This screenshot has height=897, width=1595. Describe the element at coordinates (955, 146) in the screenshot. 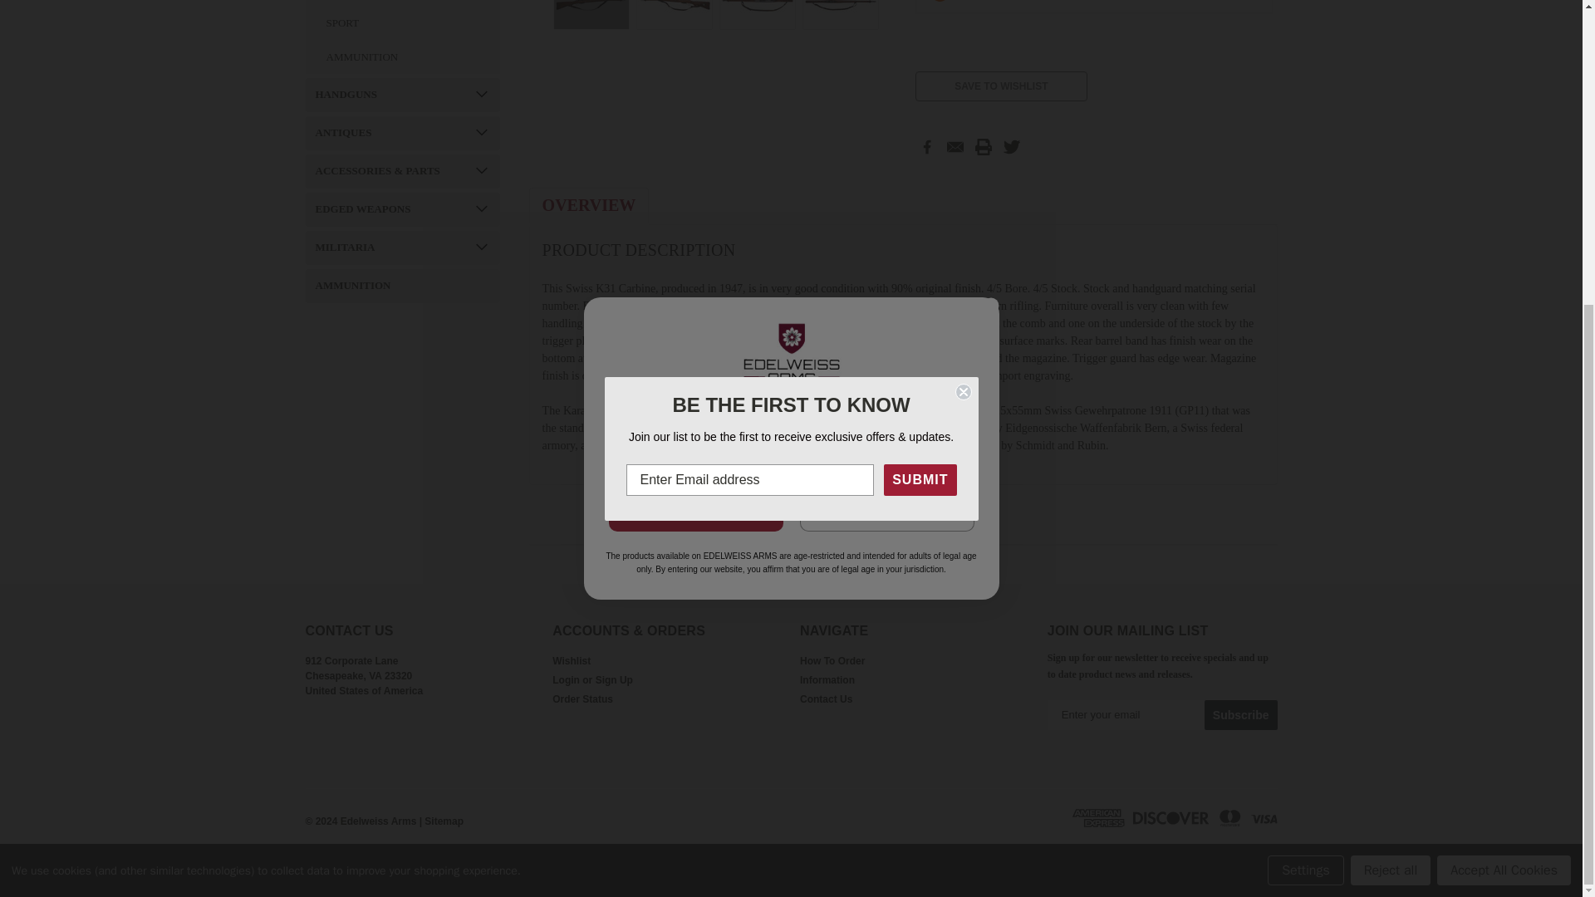

I see `Email` at that location.